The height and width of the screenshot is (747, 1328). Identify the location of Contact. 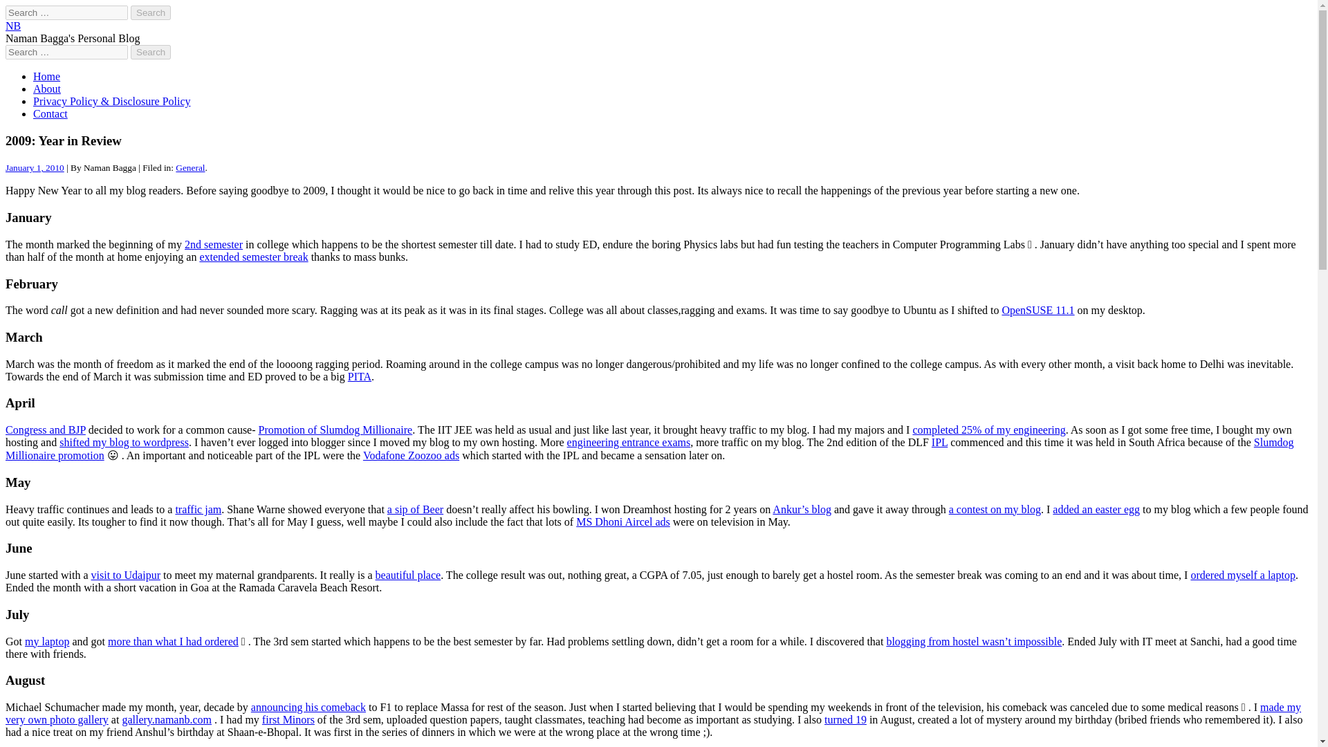
(50, 113).